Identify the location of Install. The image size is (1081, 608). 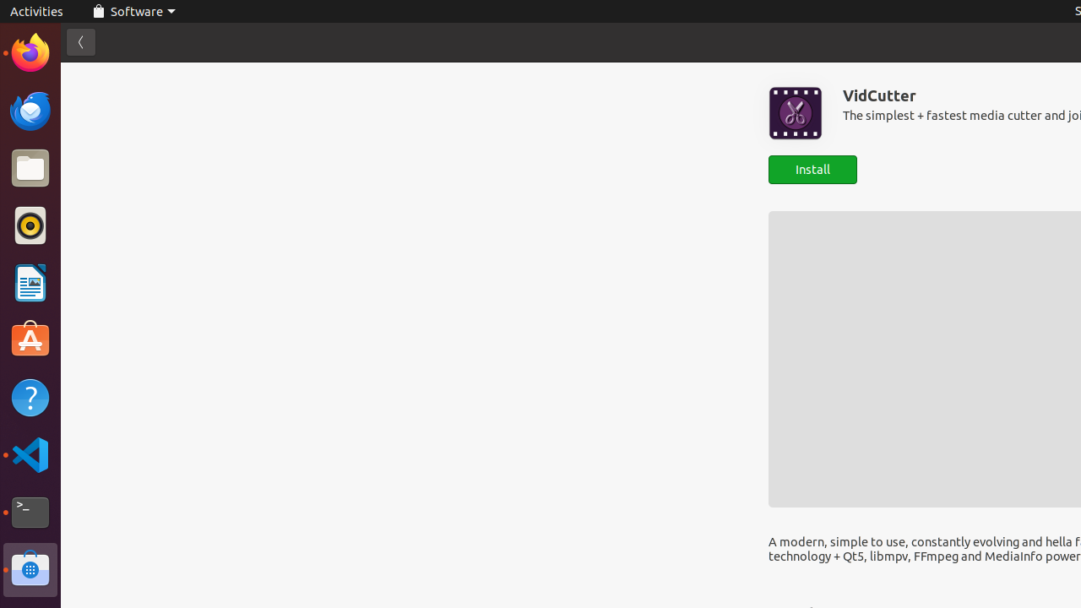
(812, 169).